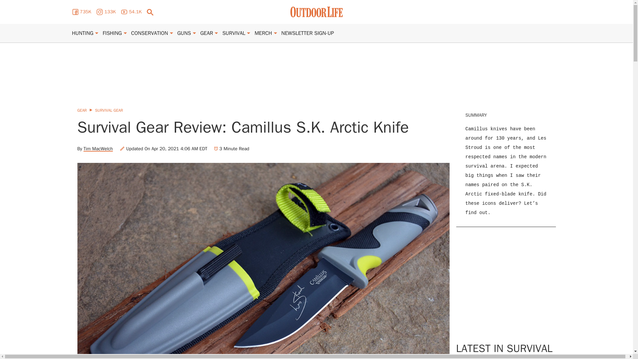  Describe the element at coordinates (82, 33) in the screenshot. I see `Hunting` at that location.